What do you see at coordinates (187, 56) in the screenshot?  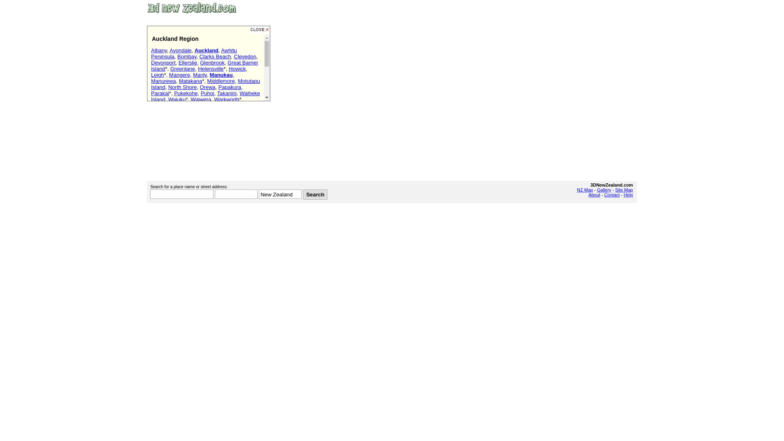 I see `Bombay` at bounding box center [187, 56].